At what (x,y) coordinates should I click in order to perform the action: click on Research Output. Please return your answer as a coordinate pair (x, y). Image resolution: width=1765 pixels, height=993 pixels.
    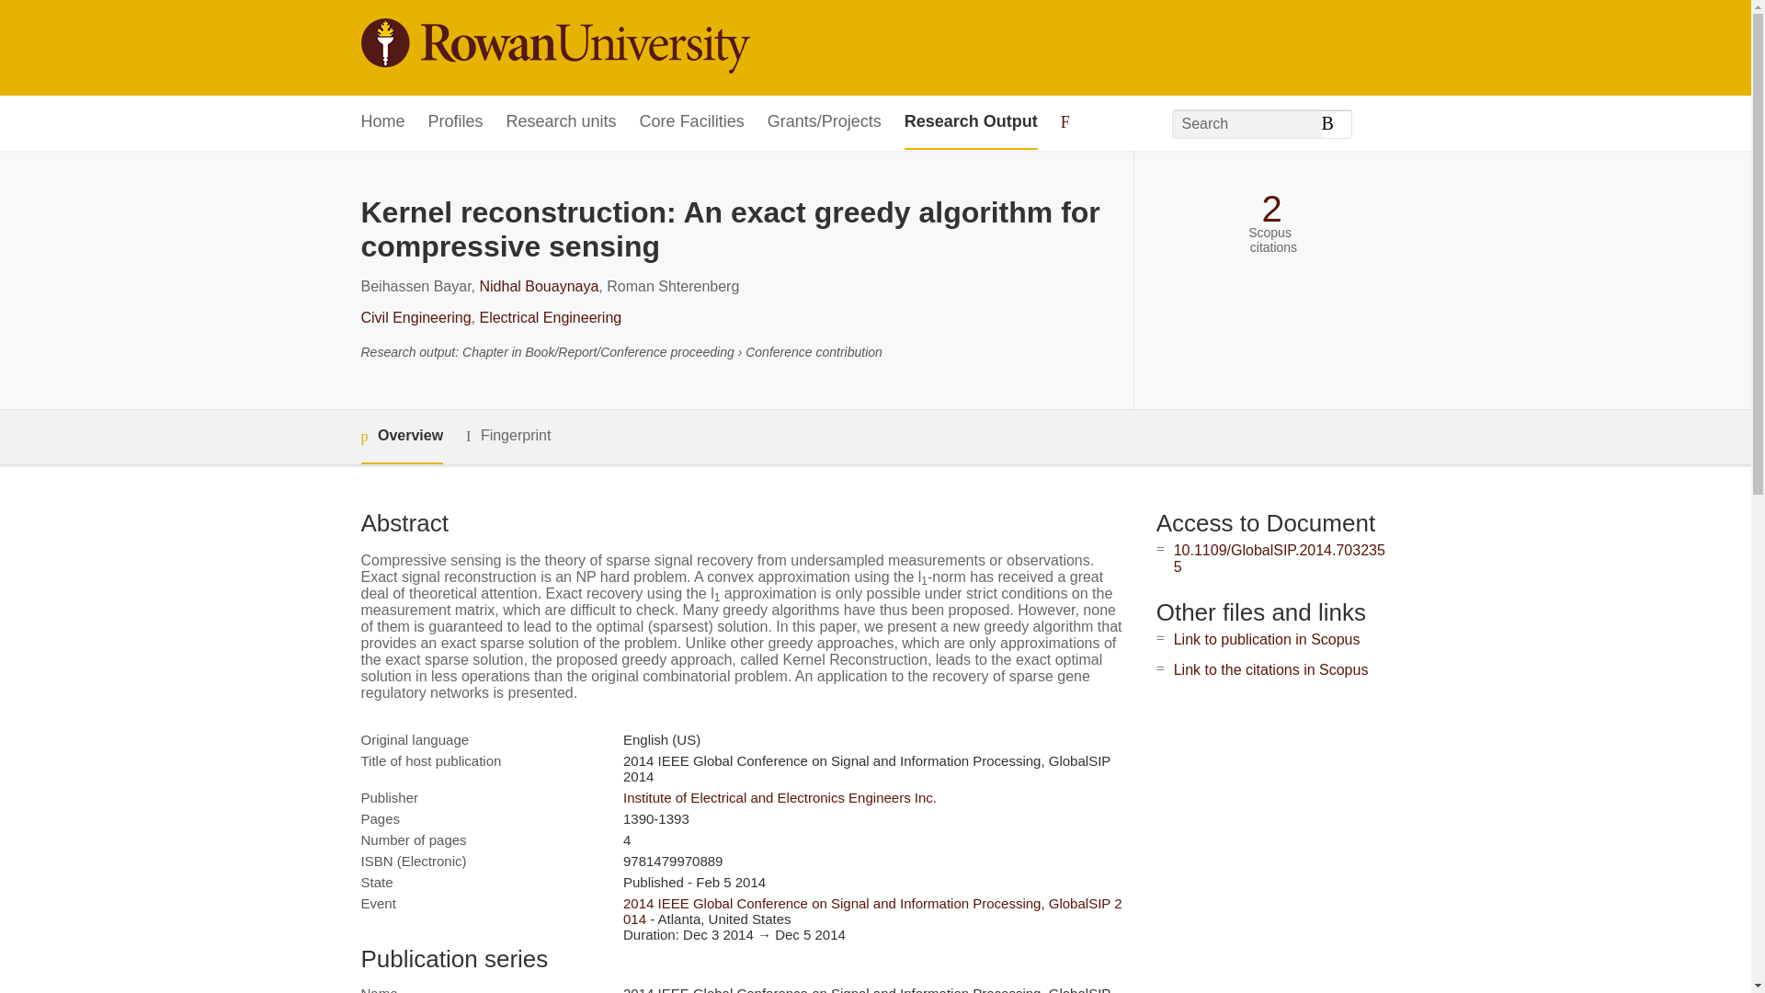
    Looking at the image, I should click on (971, 122).